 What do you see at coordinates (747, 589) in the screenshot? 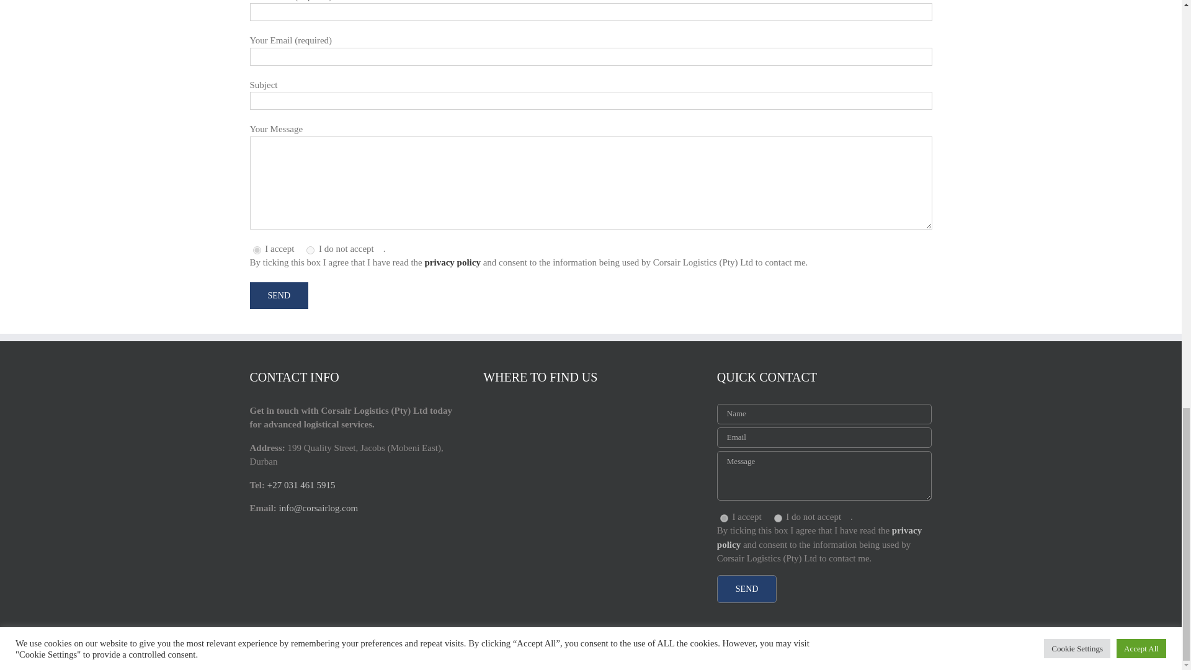
I see `Send` at bounding box center [747, 589].